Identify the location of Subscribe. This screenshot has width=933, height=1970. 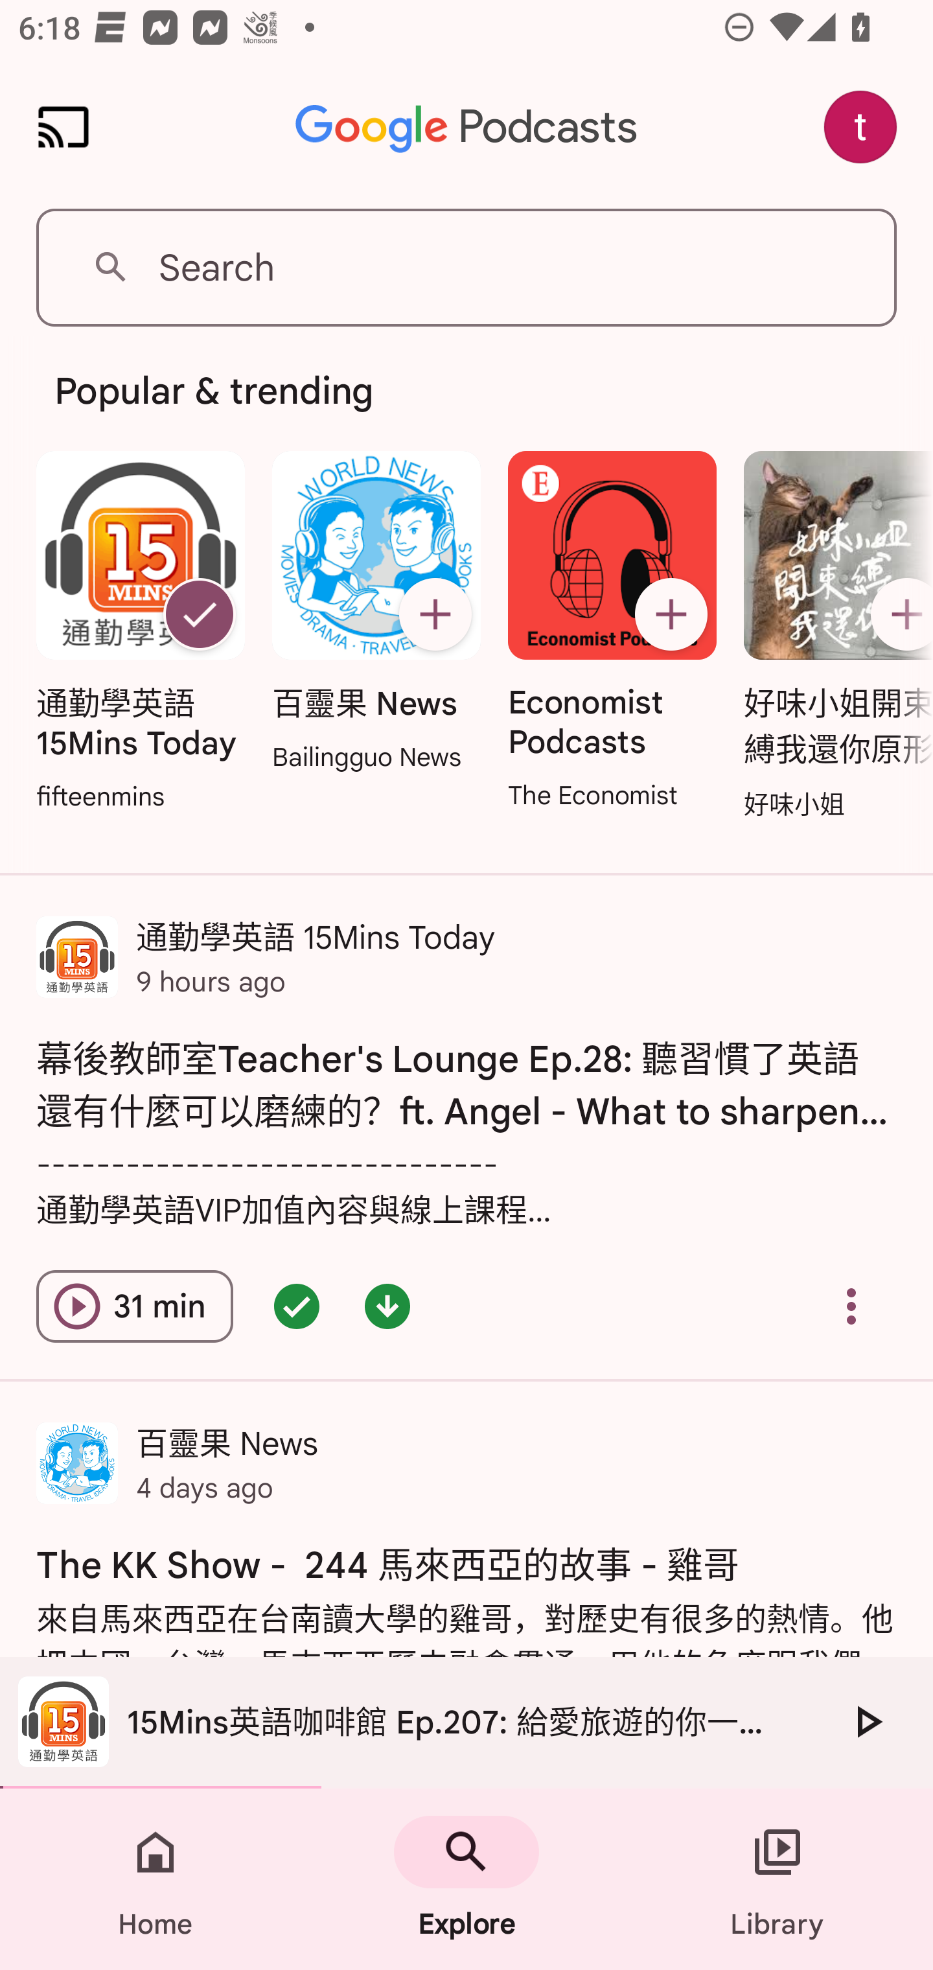
(897, 614).